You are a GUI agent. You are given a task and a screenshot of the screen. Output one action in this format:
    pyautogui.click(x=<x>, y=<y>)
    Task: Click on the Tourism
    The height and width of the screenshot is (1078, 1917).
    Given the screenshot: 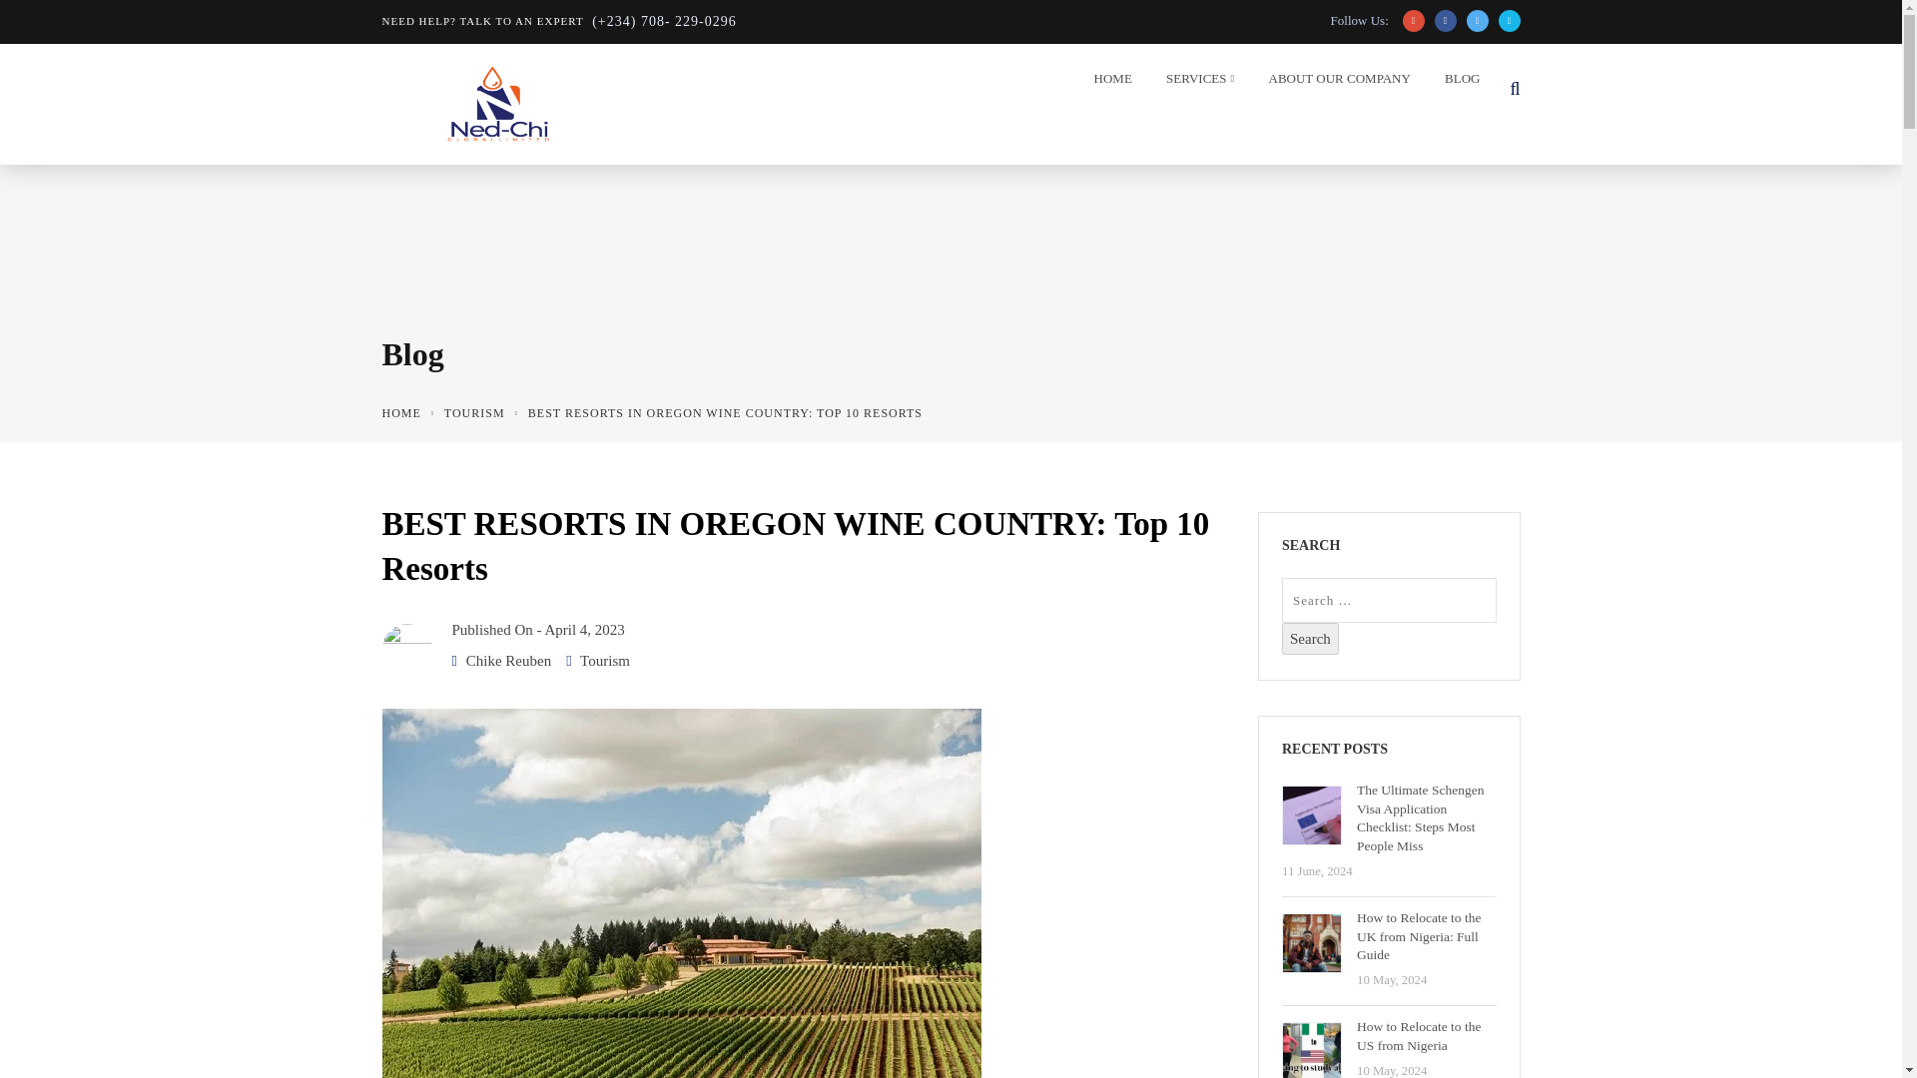 What is the action you would take?
    pyautogui.click(x=605, y=661)
    